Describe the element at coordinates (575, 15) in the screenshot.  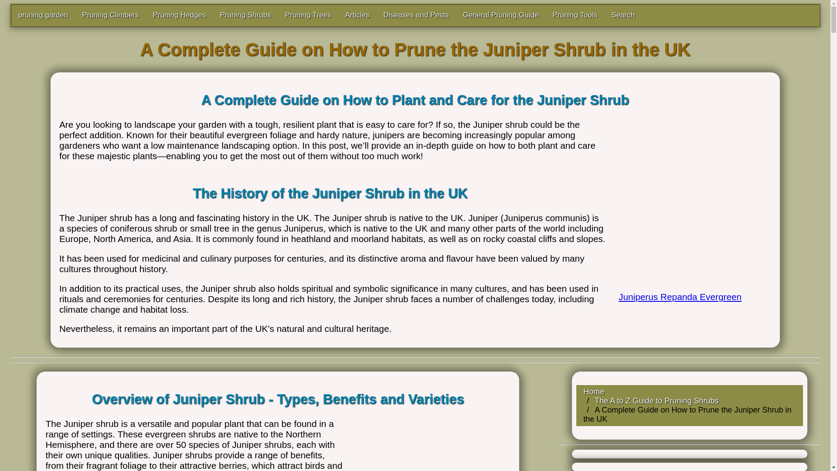
I see `Pruning Tools` at that location.